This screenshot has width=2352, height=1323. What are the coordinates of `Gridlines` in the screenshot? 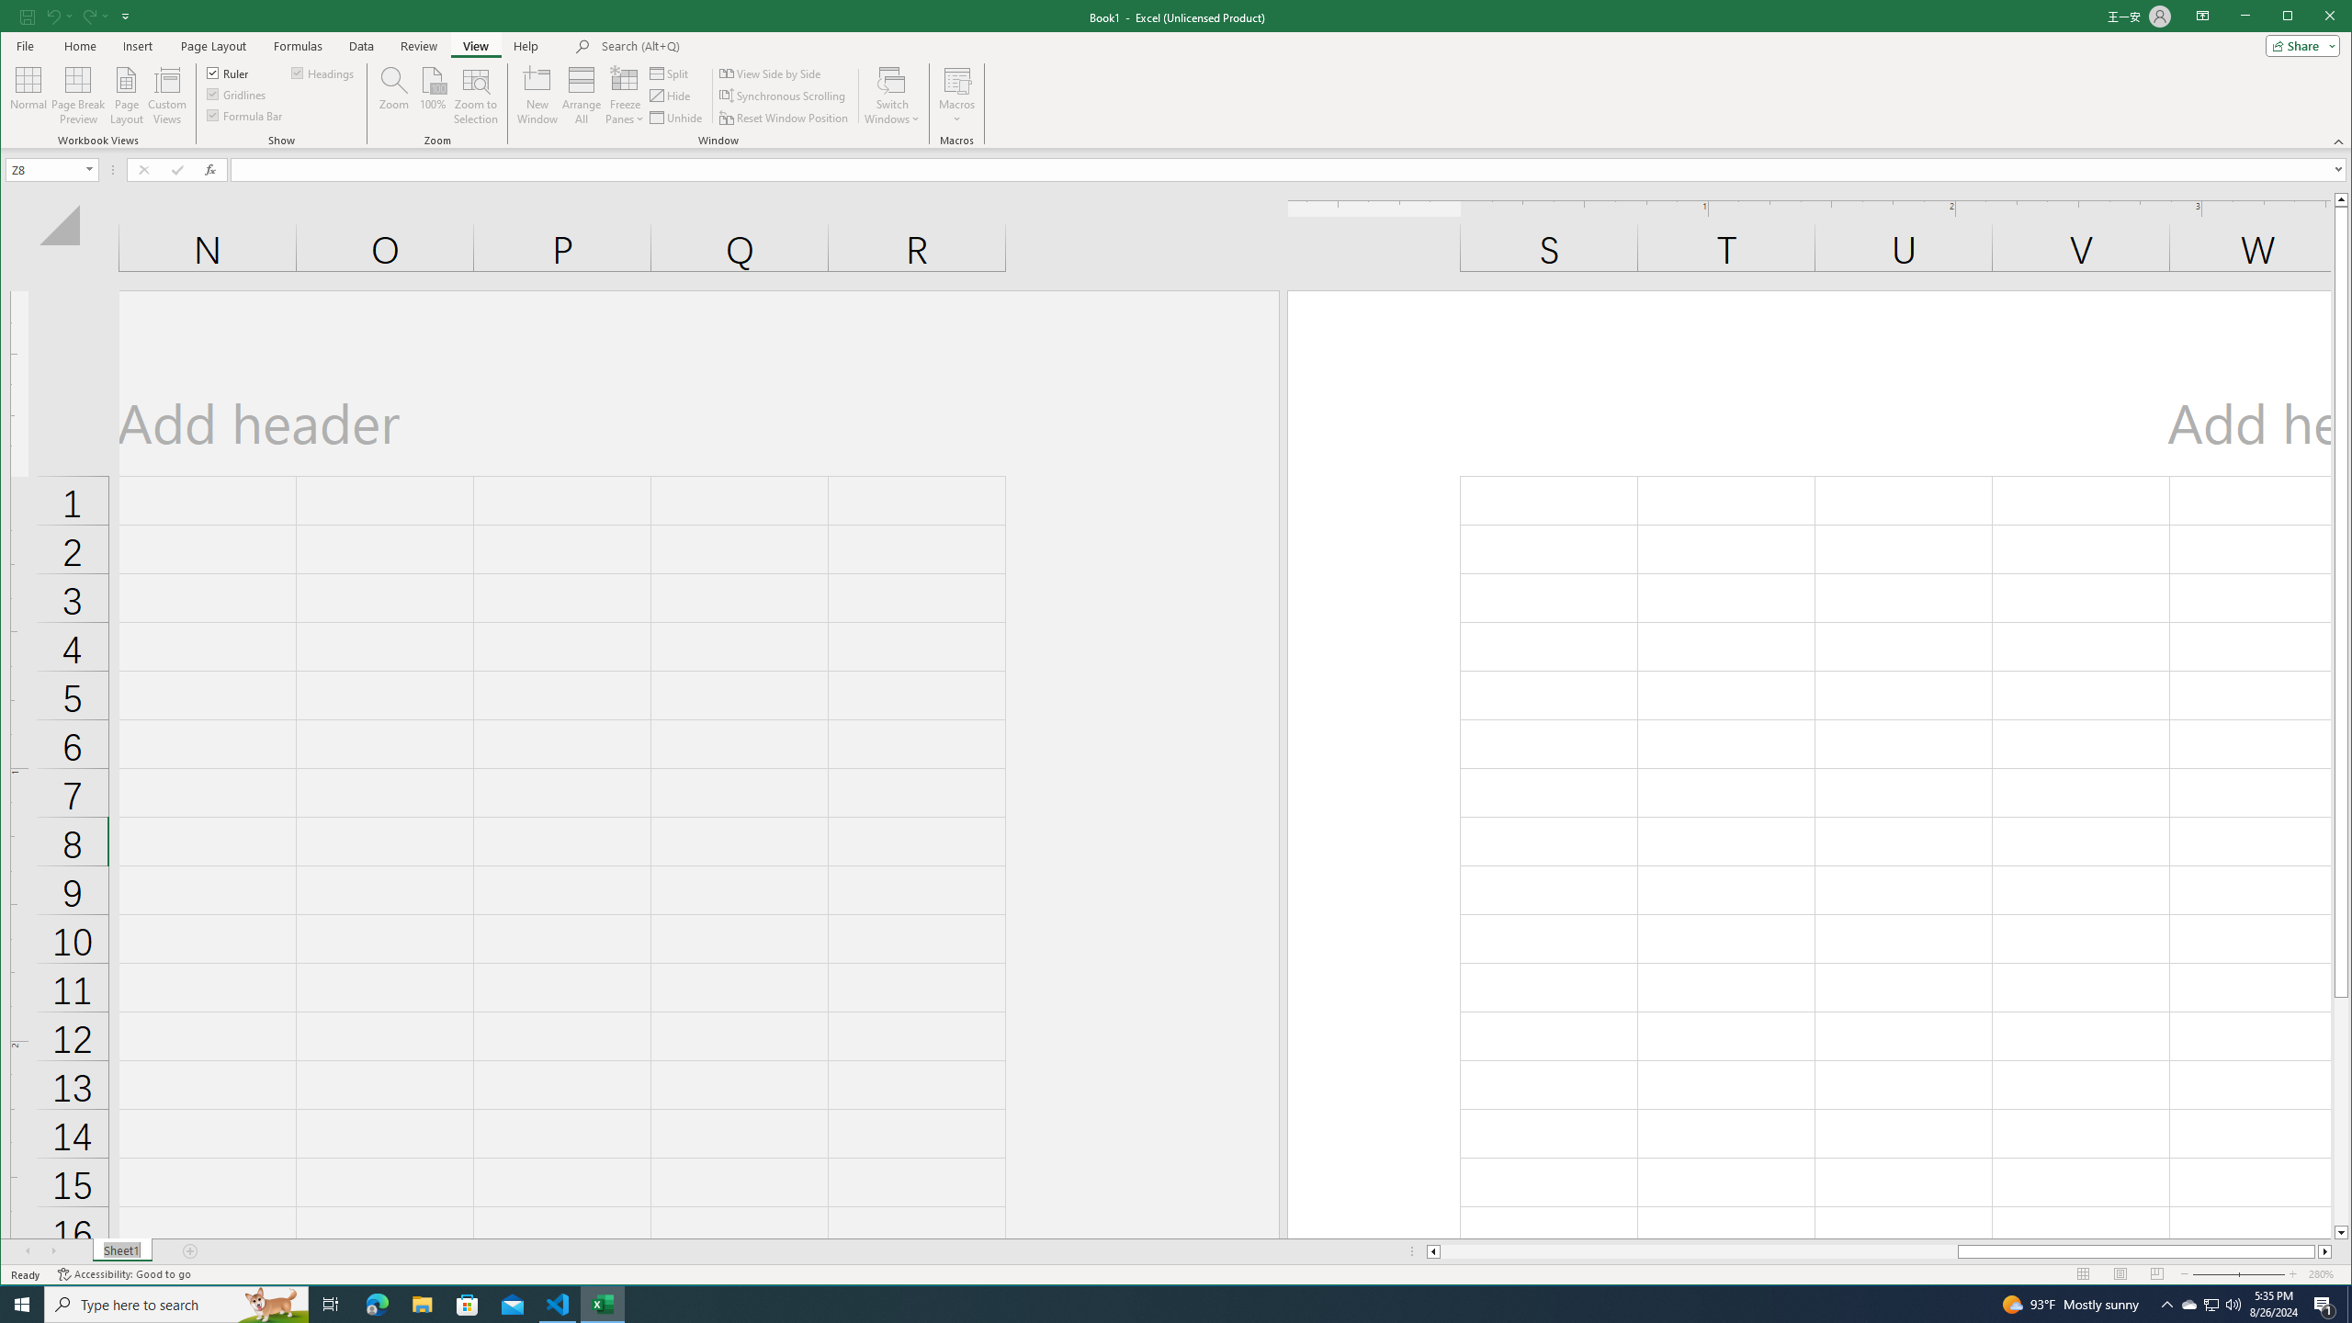 It's located at (238, 94).